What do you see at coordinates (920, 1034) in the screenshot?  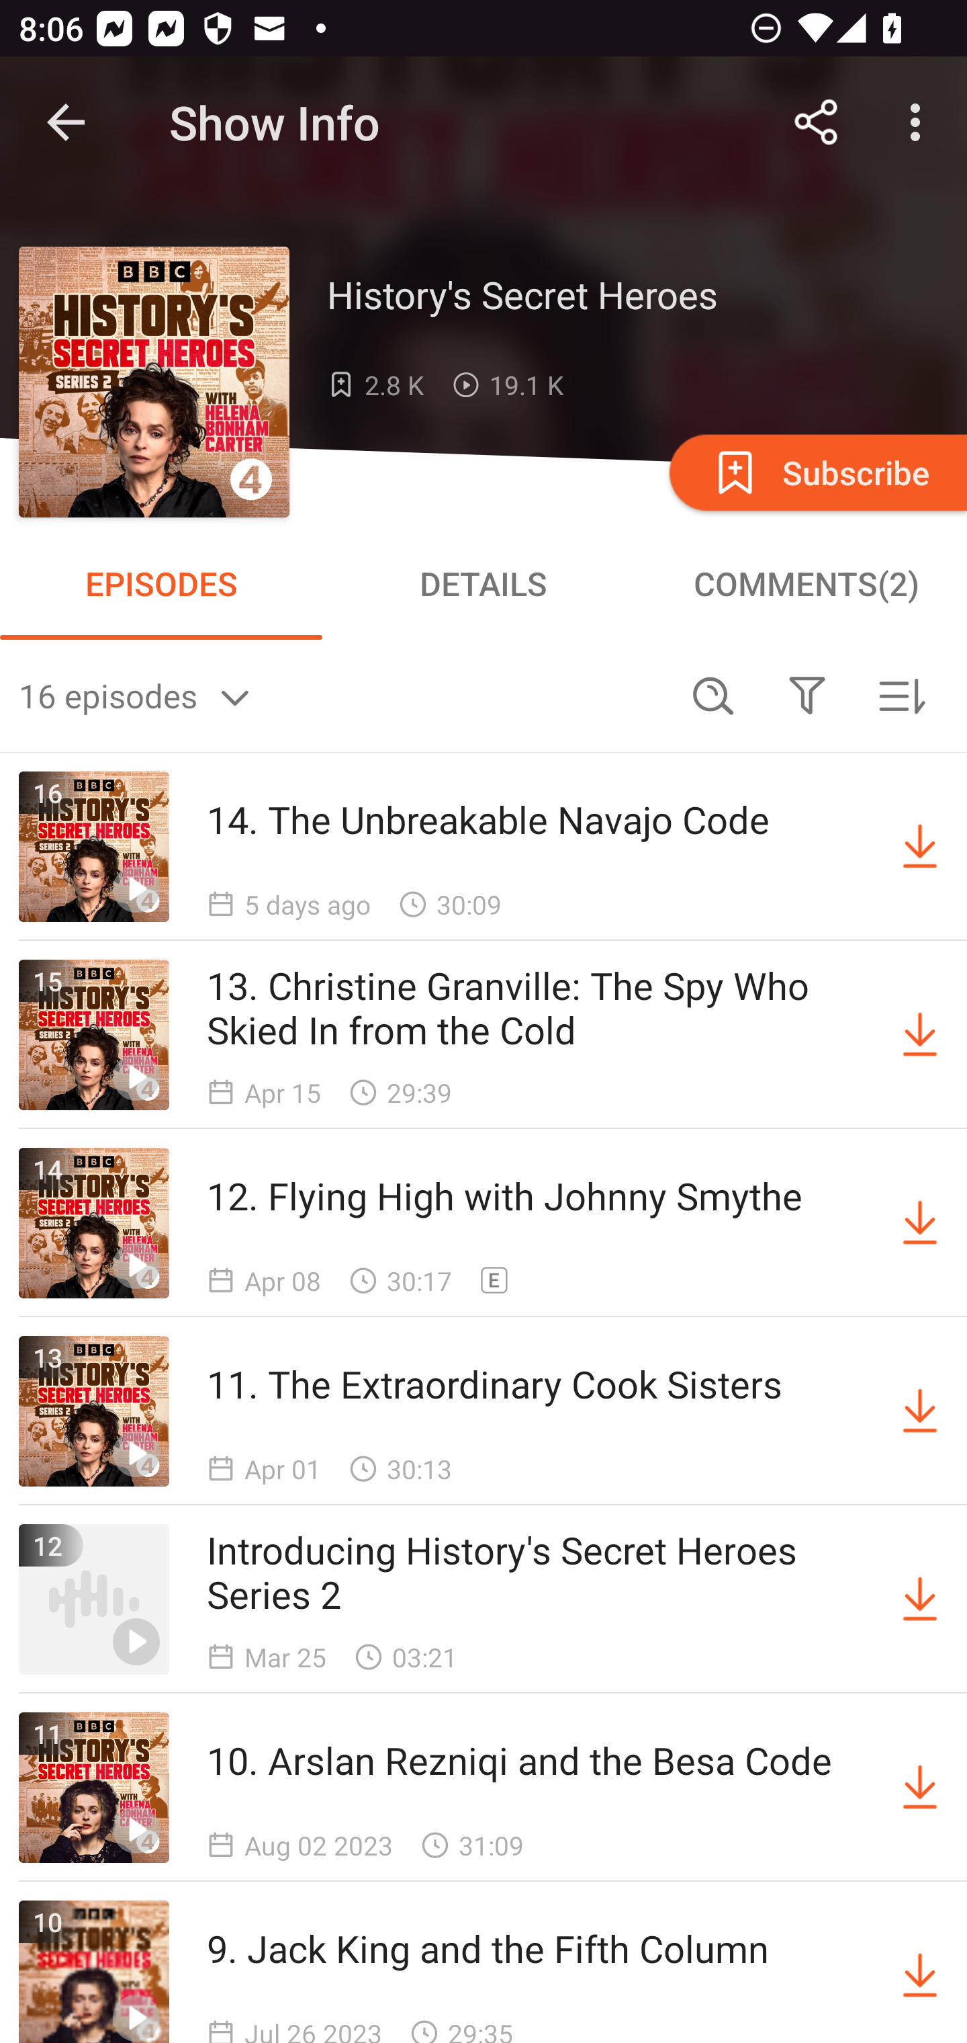 I see `Download` at bounding box center [920, 1034].